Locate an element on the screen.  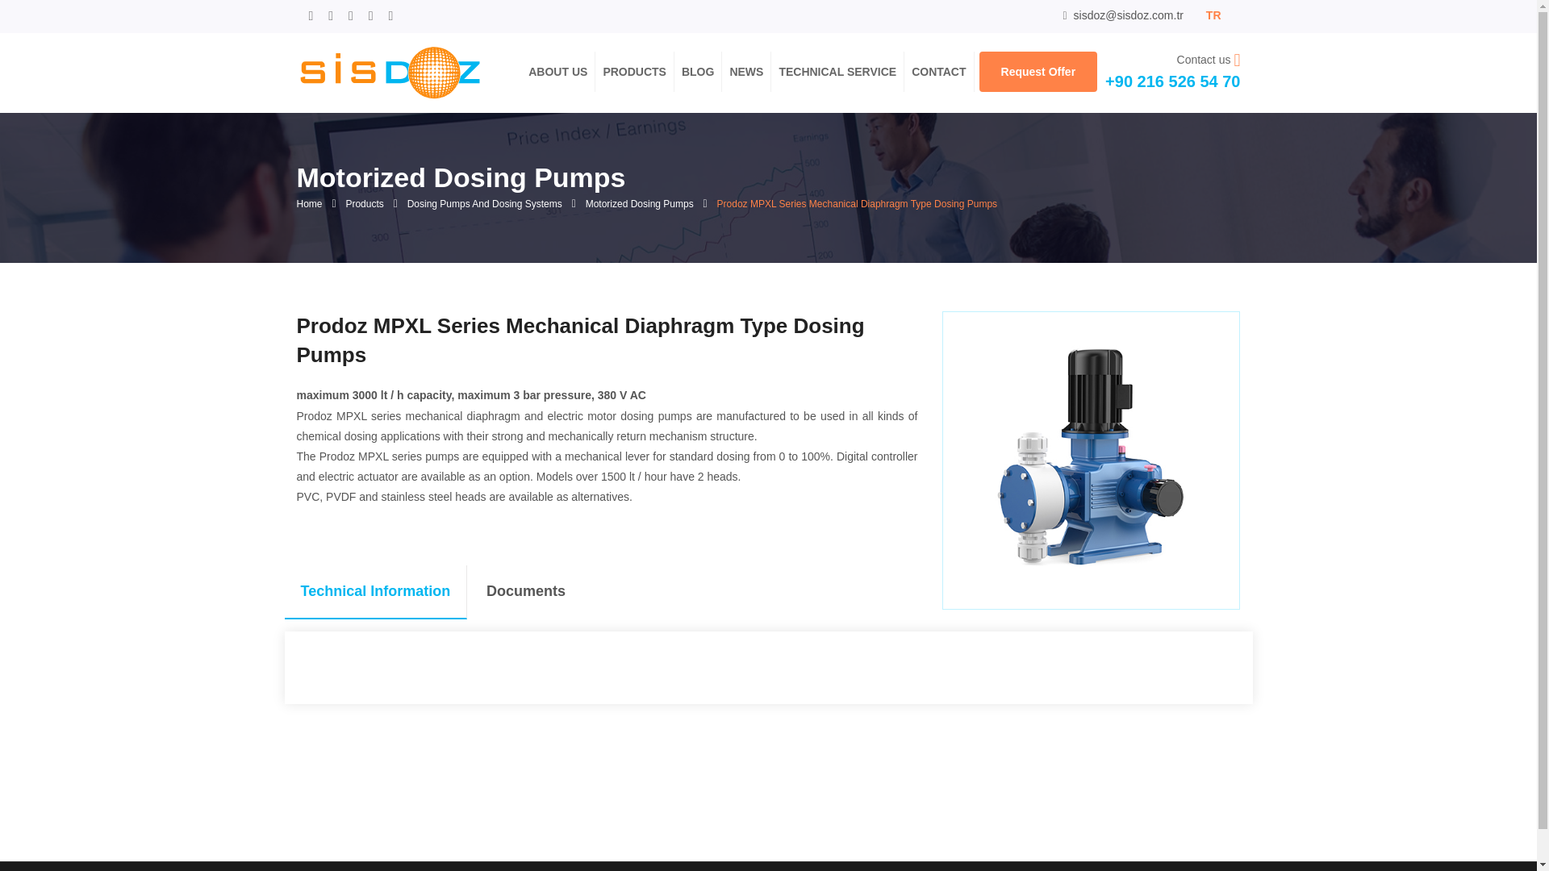
ABOUT US is located at coordinates (557, 71).